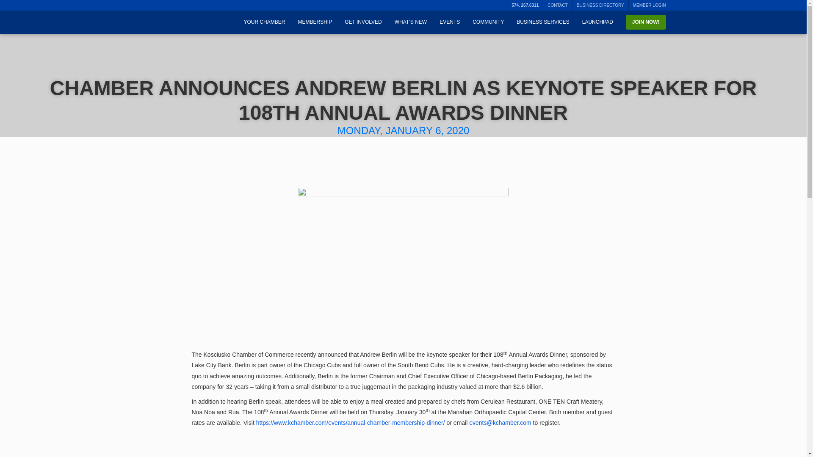 This screenshot has width=813, height=457. What do you see at coordinates (264, 22) in the screenshot?
I see `YOUR CHAMBER` at bounding box center [264, 22].